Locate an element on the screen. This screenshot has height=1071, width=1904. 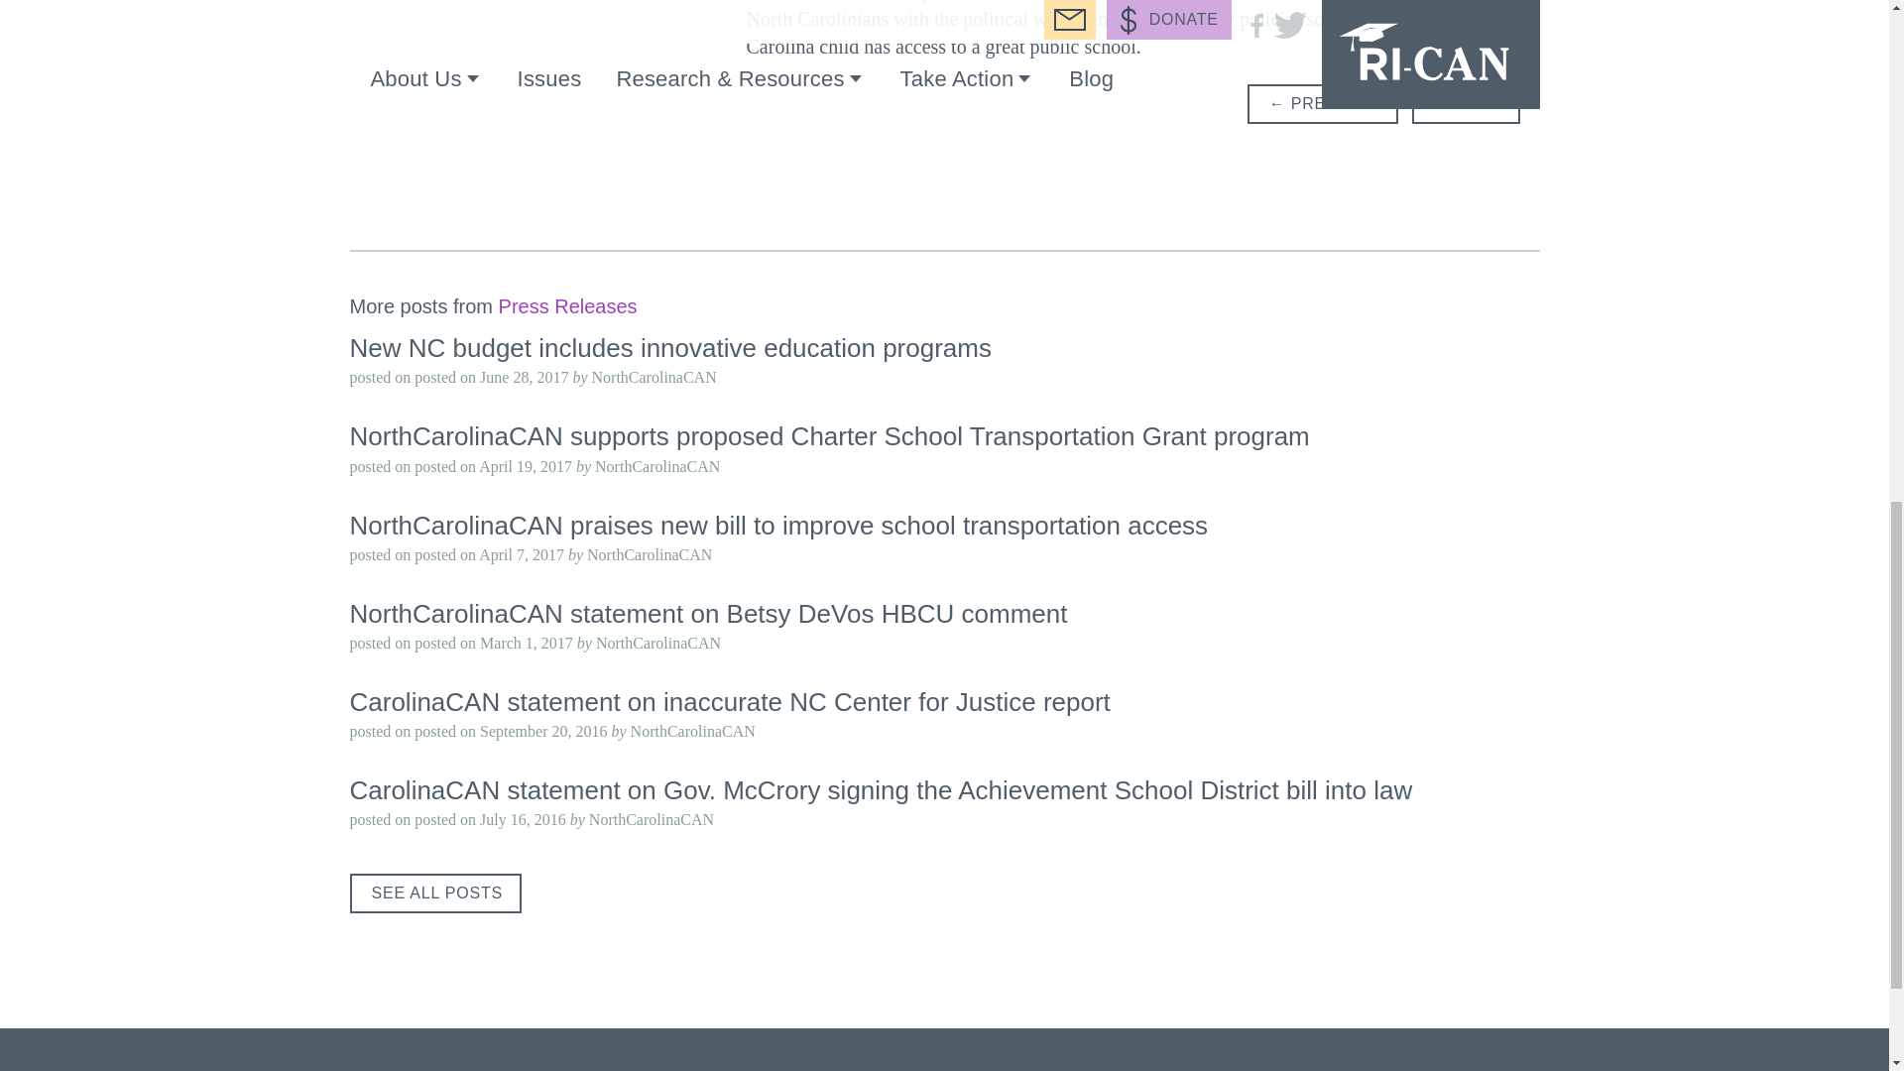
NorthCarolinaCAN statement on Betsy DeVos HBCU comment is located at coordinates (707, 613).